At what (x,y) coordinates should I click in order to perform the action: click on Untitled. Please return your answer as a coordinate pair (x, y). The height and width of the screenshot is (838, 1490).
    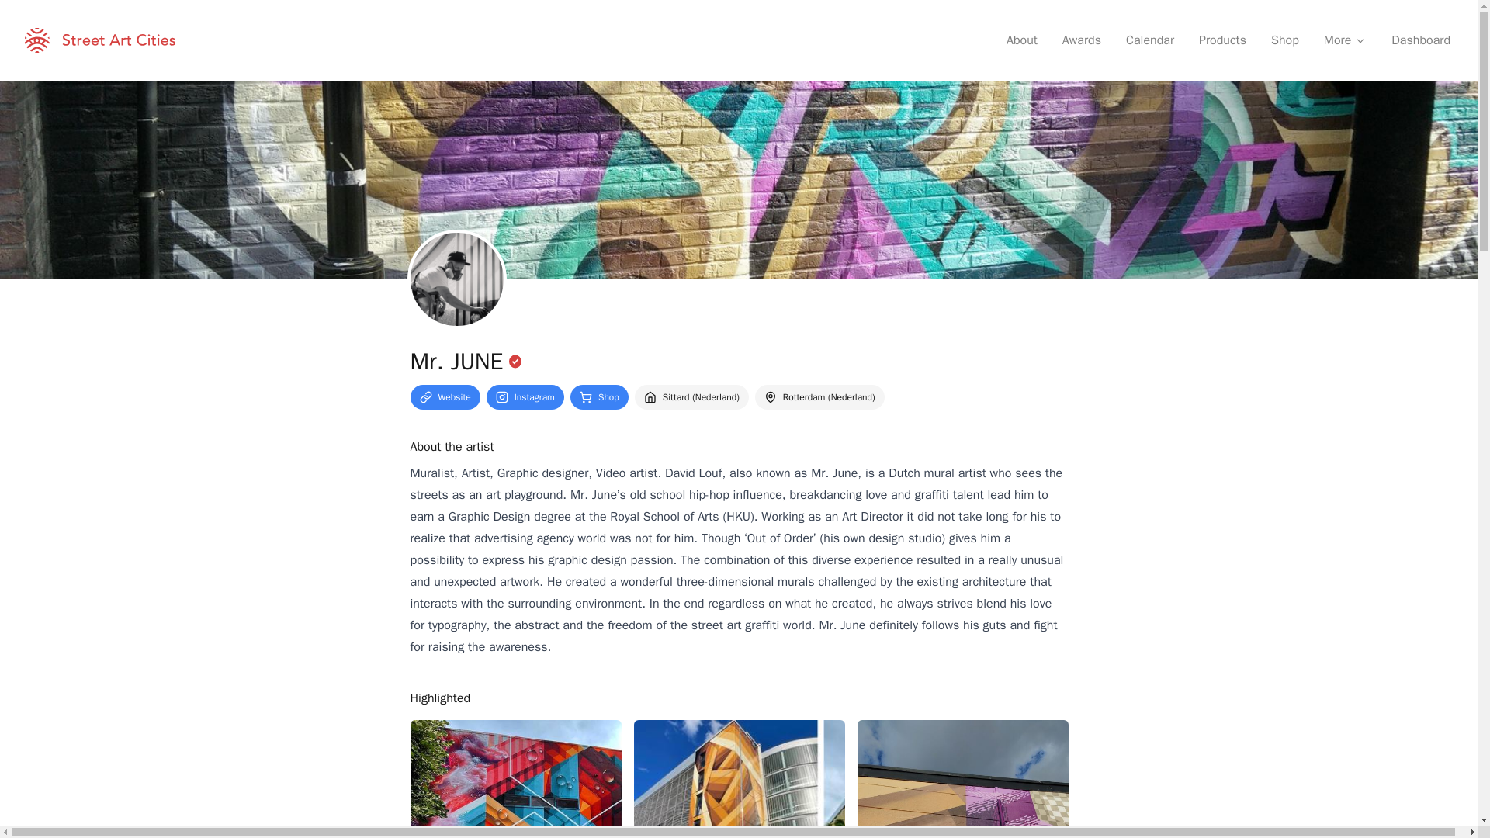
    Looking at the image, I should click on (962, 779).